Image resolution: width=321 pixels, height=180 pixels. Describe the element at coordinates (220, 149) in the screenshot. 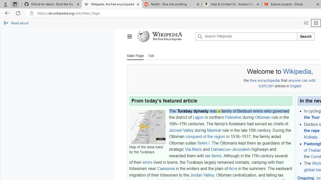

I see `Damascus` at that location.